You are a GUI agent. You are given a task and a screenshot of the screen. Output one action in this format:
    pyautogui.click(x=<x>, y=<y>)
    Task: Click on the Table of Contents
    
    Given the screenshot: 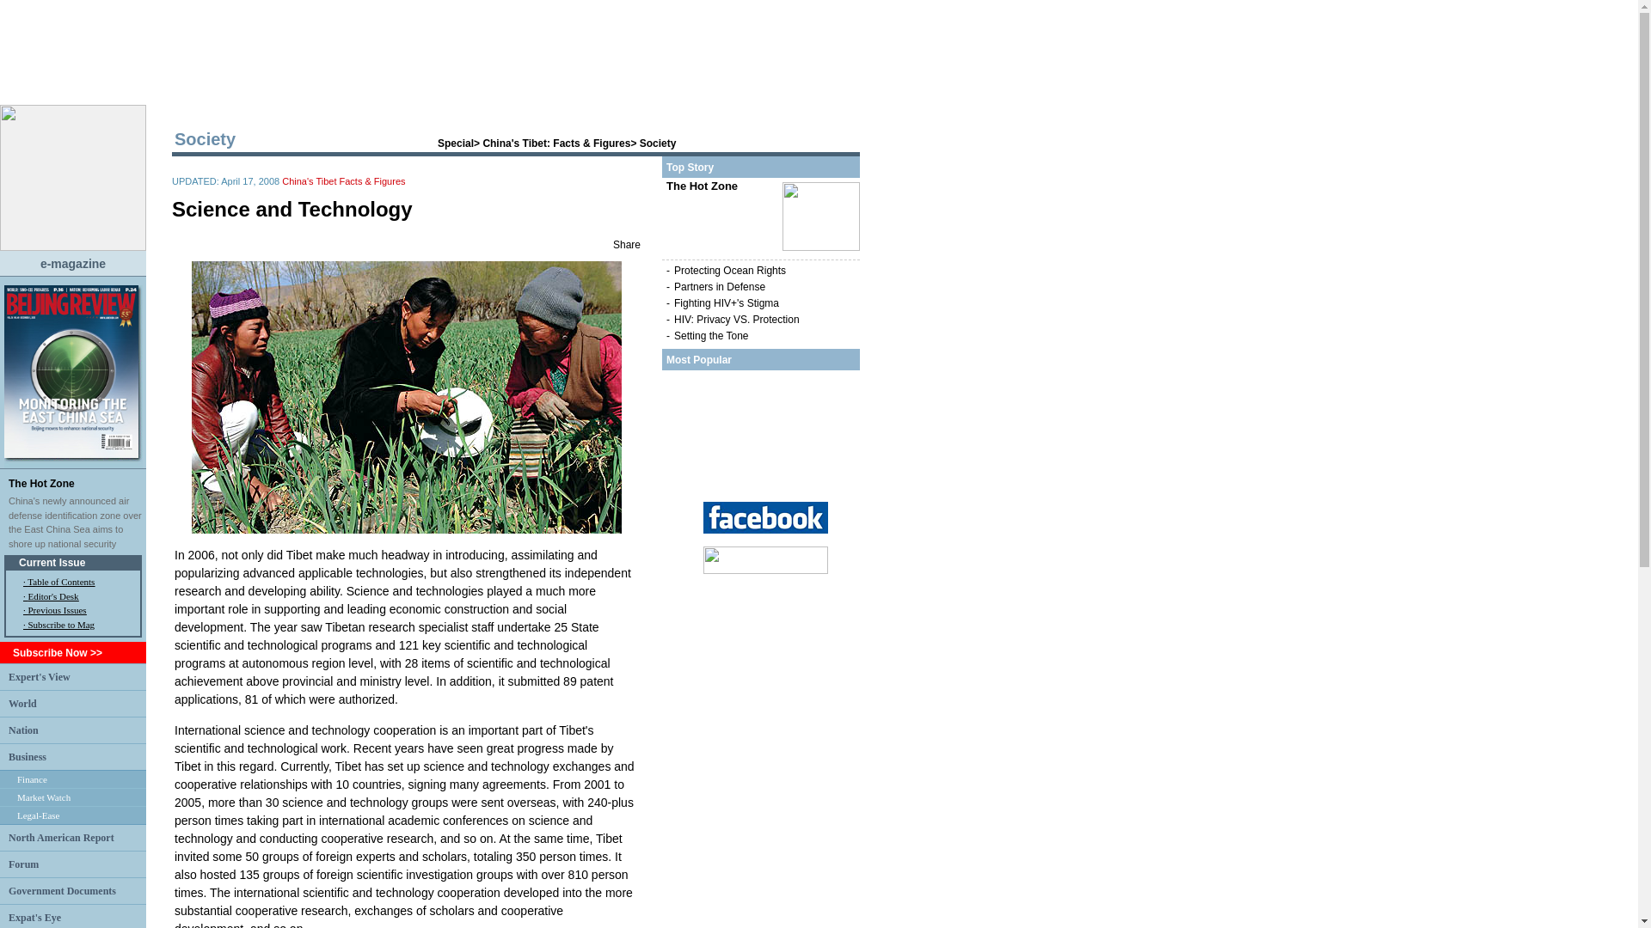 What is the action you would take?
    pyautogui.click(x=60, y=581)
    